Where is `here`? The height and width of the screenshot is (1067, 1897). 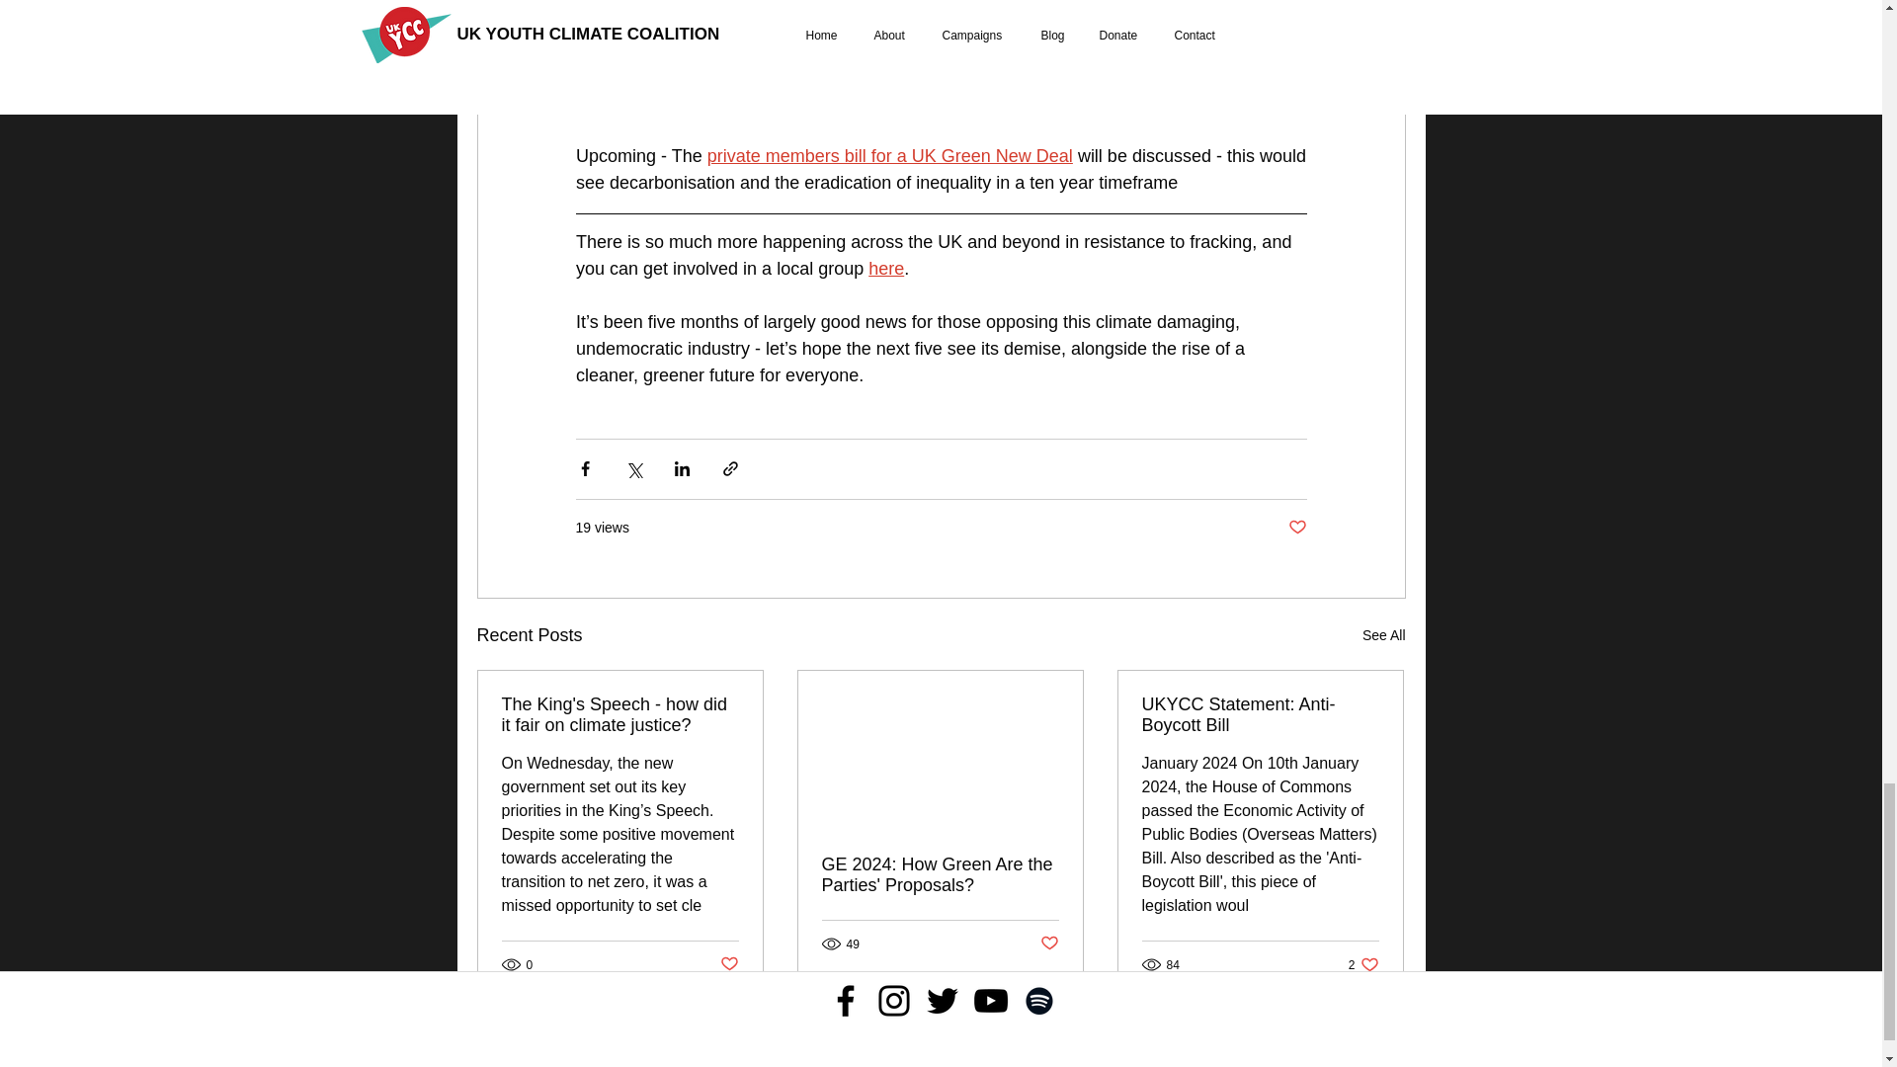
here is located at coordinates (886, 269).